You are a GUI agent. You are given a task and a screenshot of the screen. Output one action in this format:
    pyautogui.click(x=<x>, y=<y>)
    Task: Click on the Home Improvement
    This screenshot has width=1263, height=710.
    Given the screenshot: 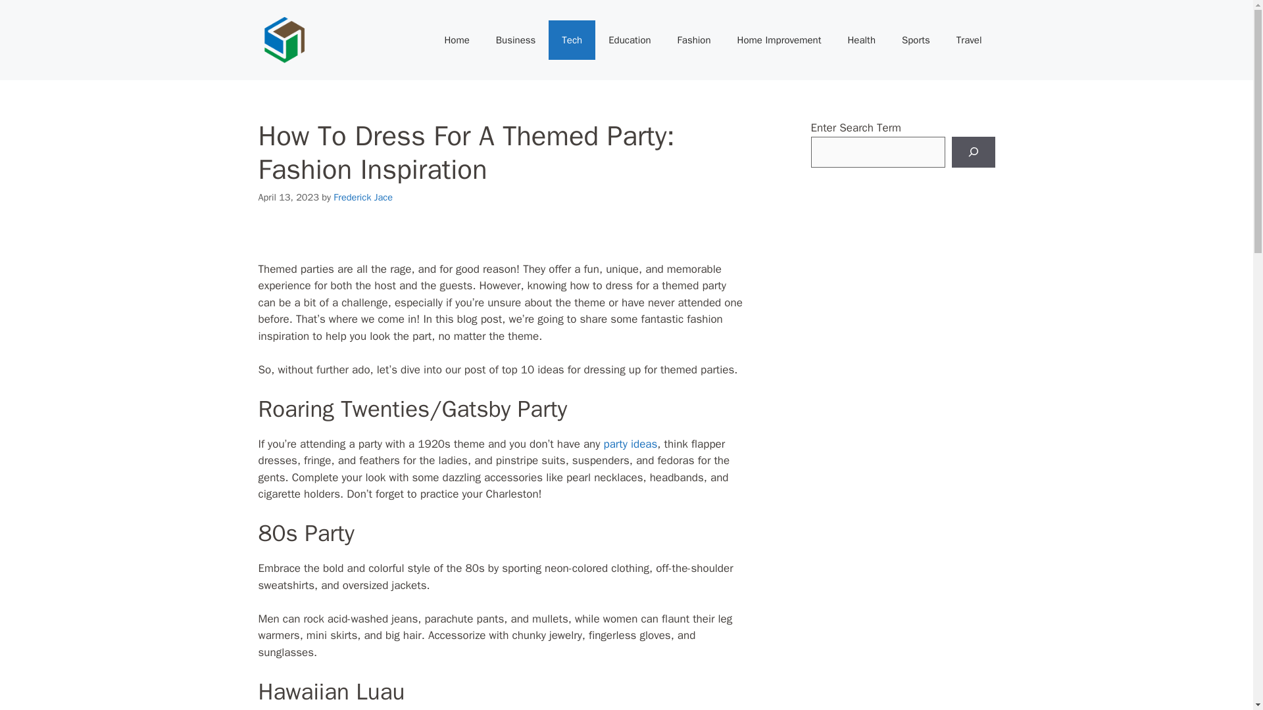 What is the action you would take?
    pyautogui.click(x=779, y=39)
    